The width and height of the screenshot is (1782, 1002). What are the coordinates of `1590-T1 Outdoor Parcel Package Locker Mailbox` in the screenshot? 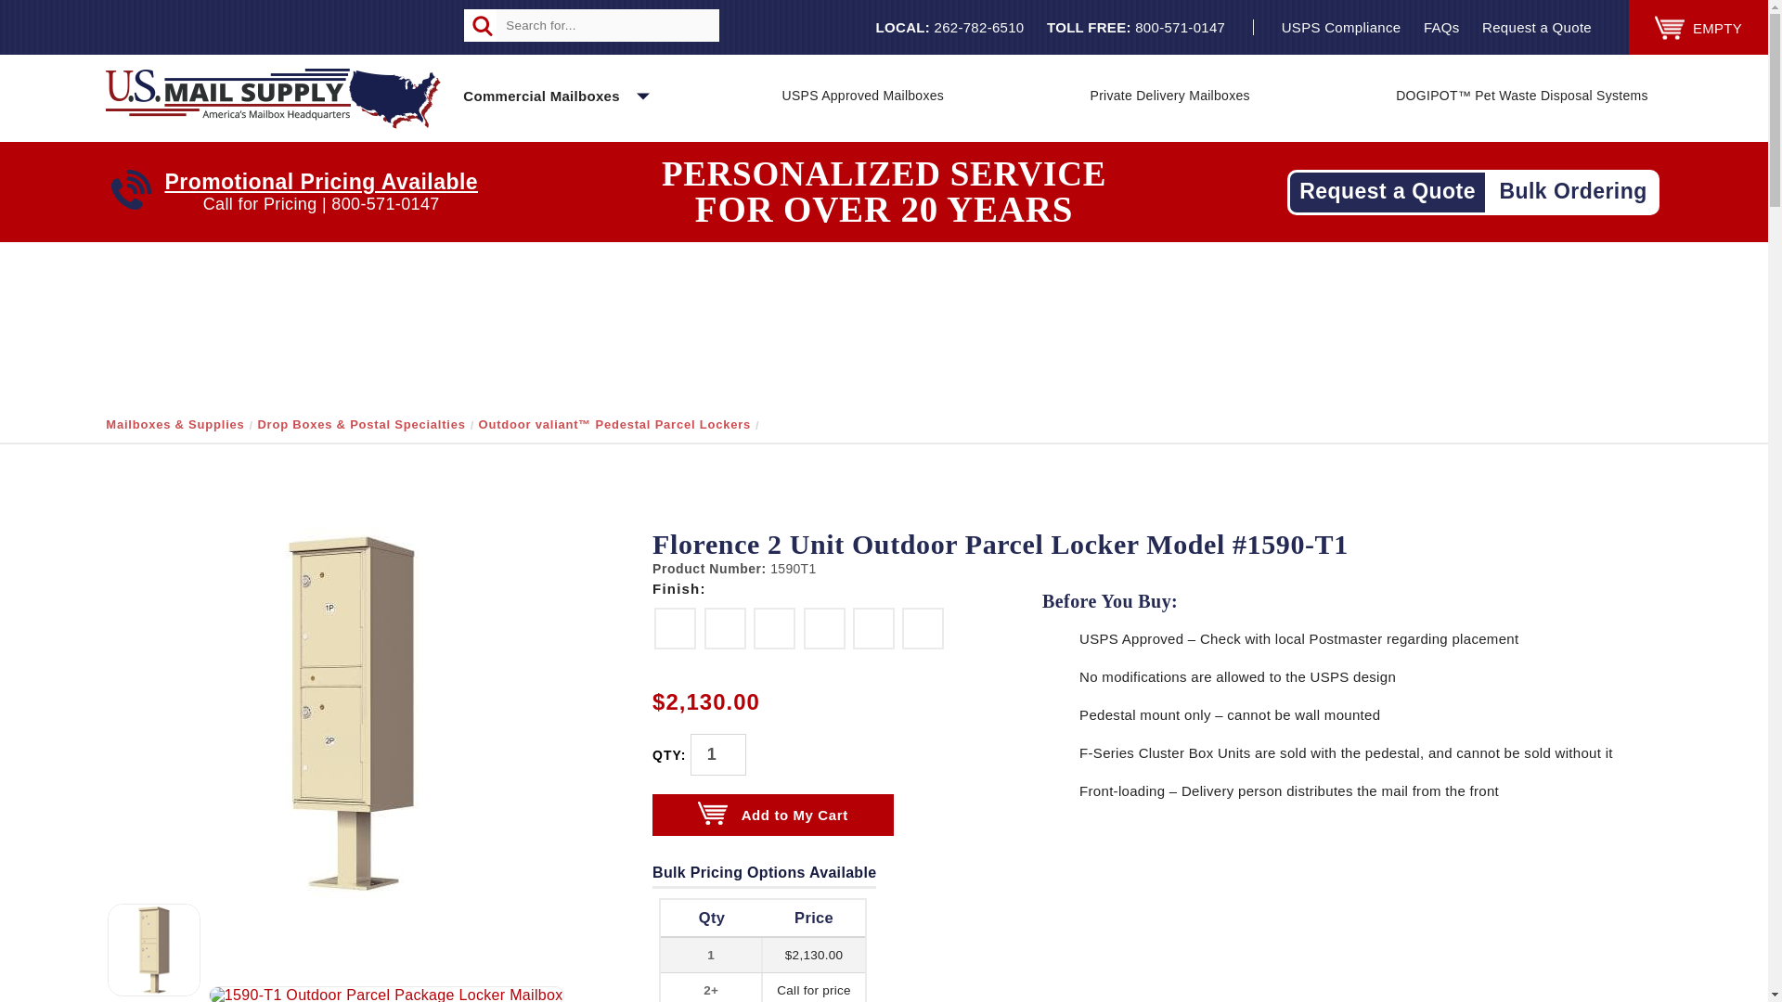 It's located at (1341, 28).